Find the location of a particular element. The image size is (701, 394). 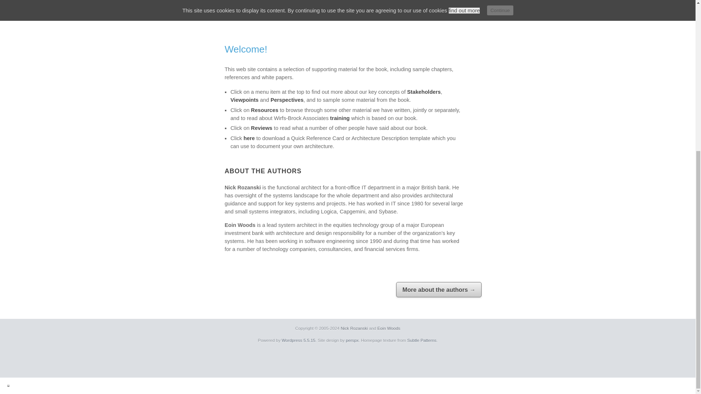

Stakeholders is located at coordinates (424, 92).